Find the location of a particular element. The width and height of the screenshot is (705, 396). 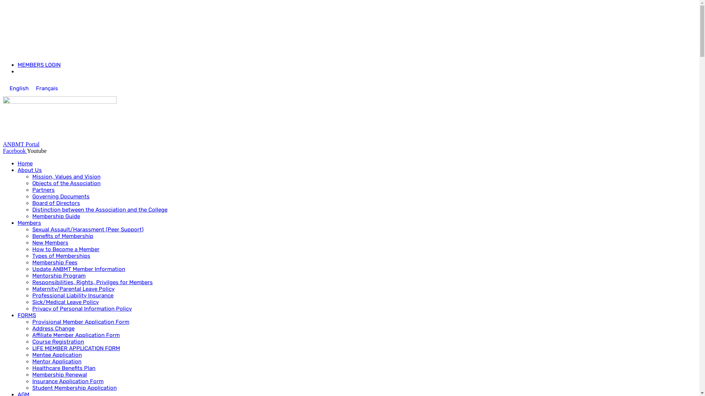

ANBMT Portal is located at coordinates (21, 144).